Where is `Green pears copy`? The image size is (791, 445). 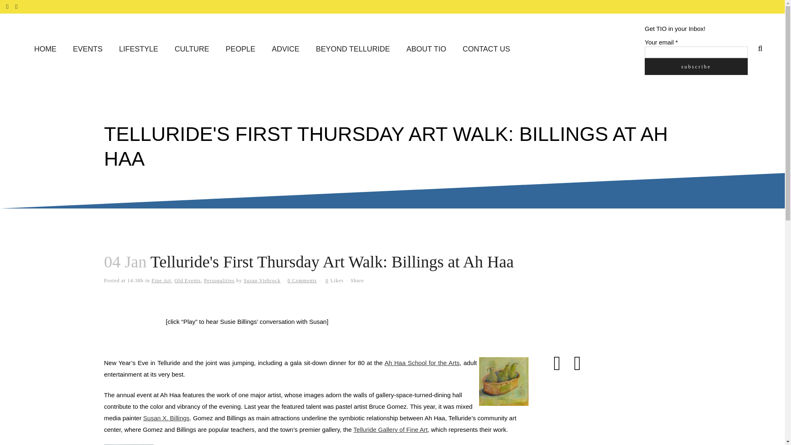 Green pears copy is located at coordinates (503, 382).